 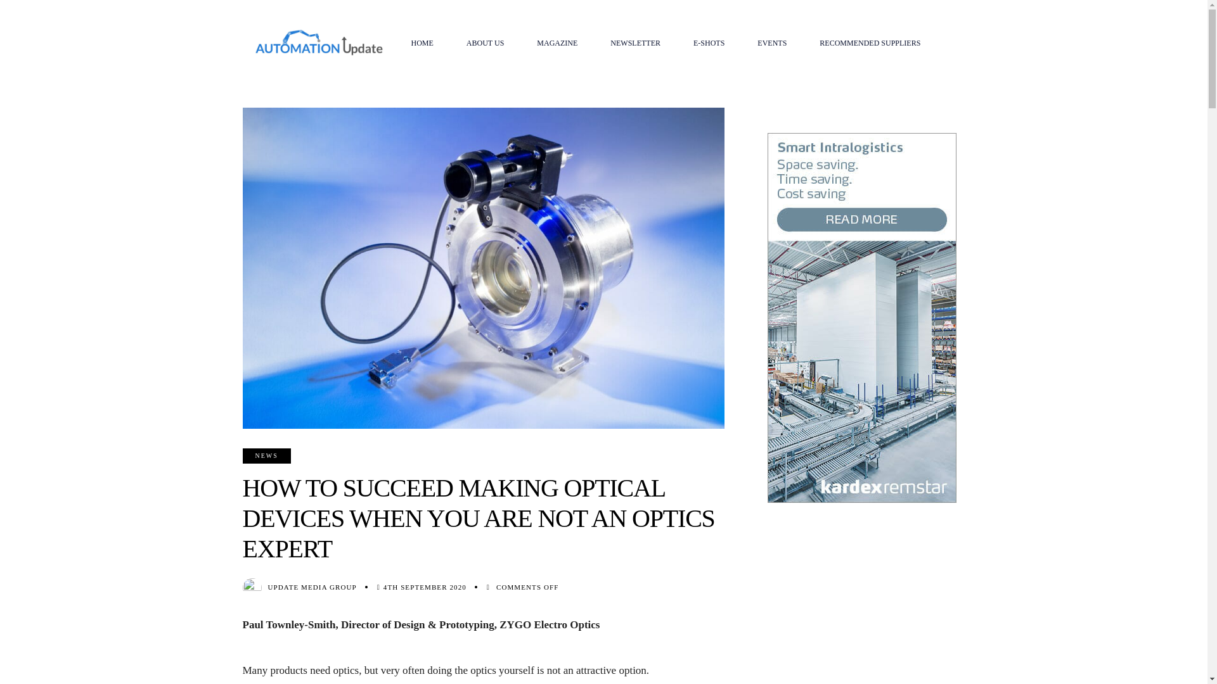 I want to click on RECOMMENDED SUPPLIERS, so click(x=870, y=43).